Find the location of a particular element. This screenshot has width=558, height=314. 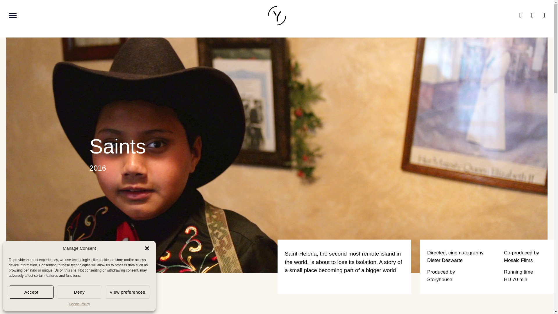

twitter is located at coordinates (527, 16).